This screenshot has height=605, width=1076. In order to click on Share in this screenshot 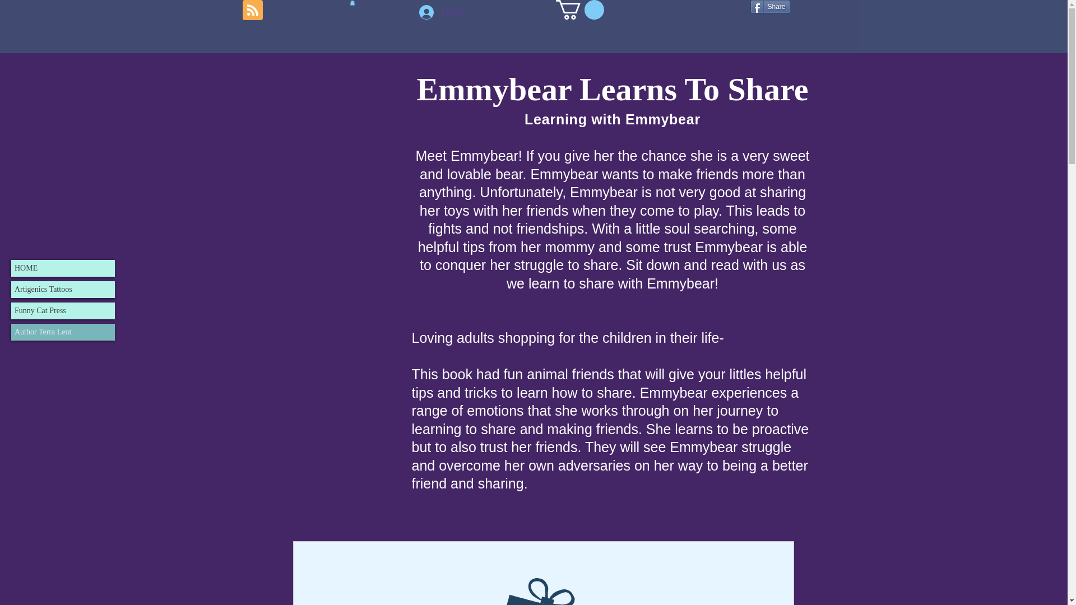, I will do `click(770, 7)`.